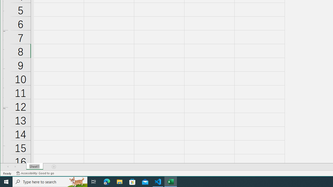 This screenshot has width=333, height=187. What do you see at coordinates (6, 182) in the screenshot?
I see `Start` at bounding box center [6, 182].